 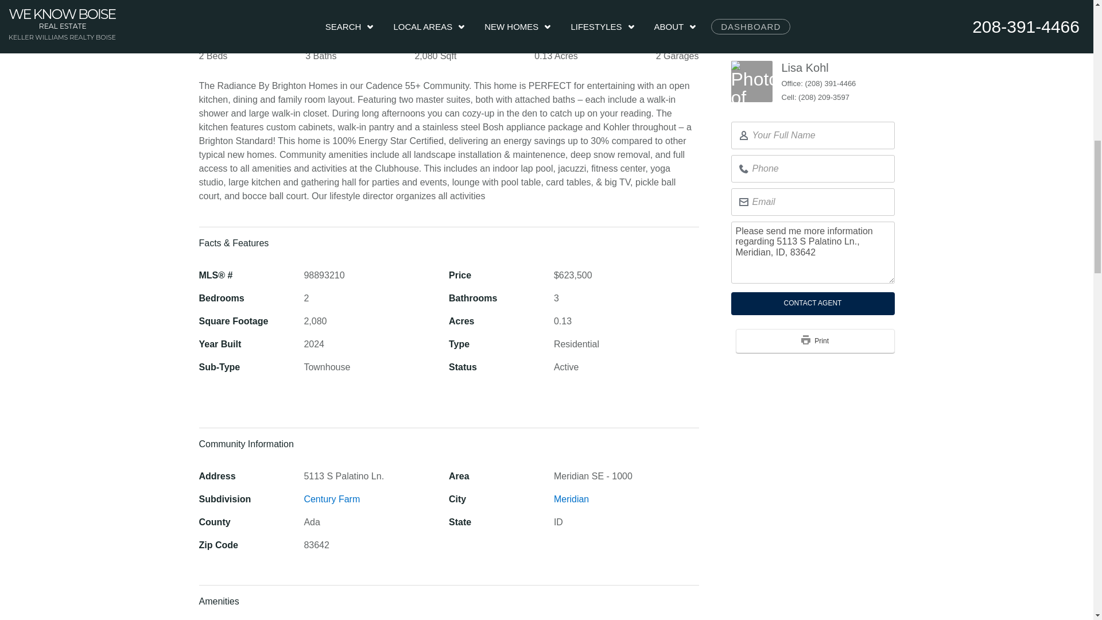 I want to click on Print This Listing, so click(x=815, y=311).